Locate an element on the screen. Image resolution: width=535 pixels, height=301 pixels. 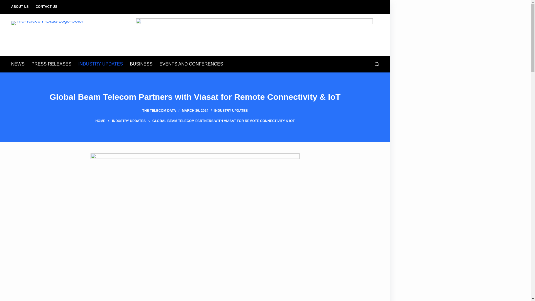
NEWS is located at coordinates (20, 64).